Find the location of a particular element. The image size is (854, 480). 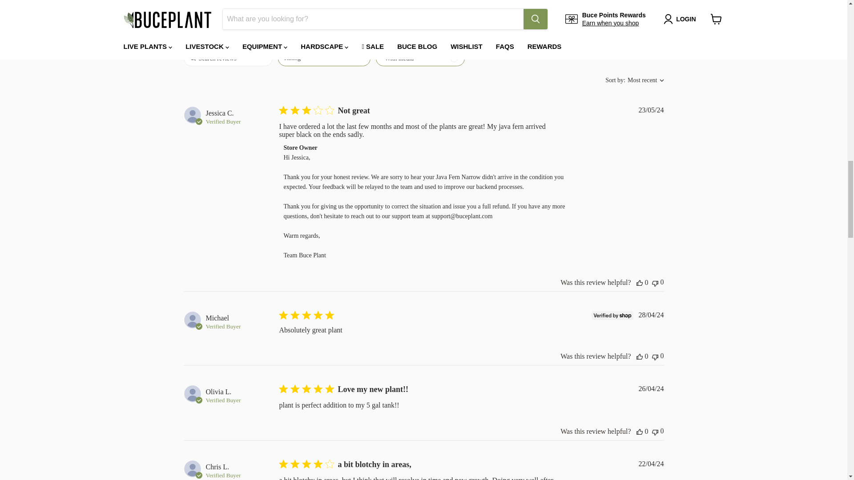

Chris L. is located at coordinates (217, 467).